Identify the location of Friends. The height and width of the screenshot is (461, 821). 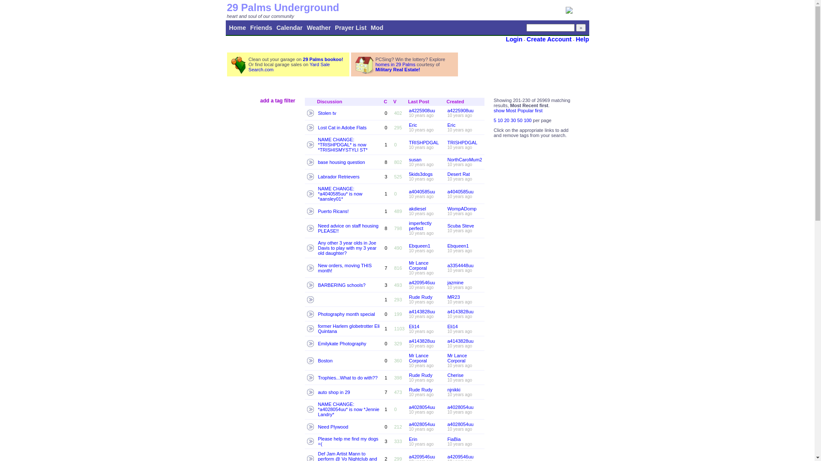
(261, 28).